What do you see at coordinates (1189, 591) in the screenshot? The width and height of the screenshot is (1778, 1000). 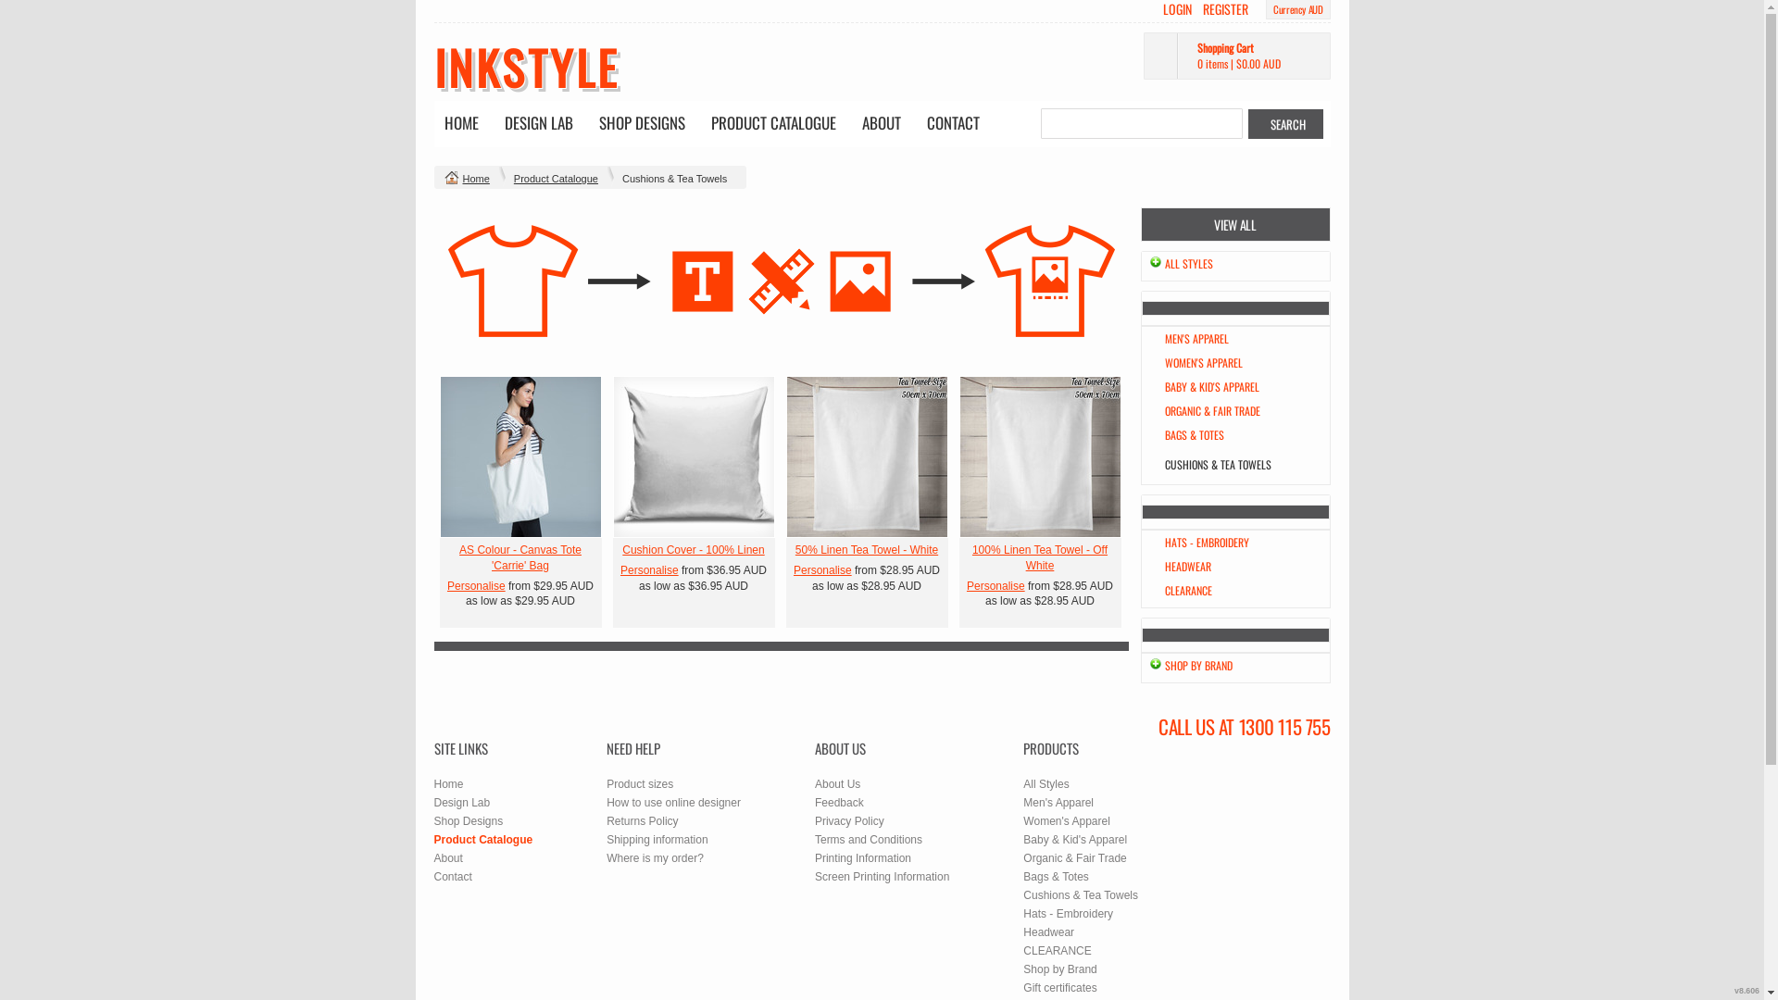 I see `CLEARANCE` at bounding box center [1189, 591].